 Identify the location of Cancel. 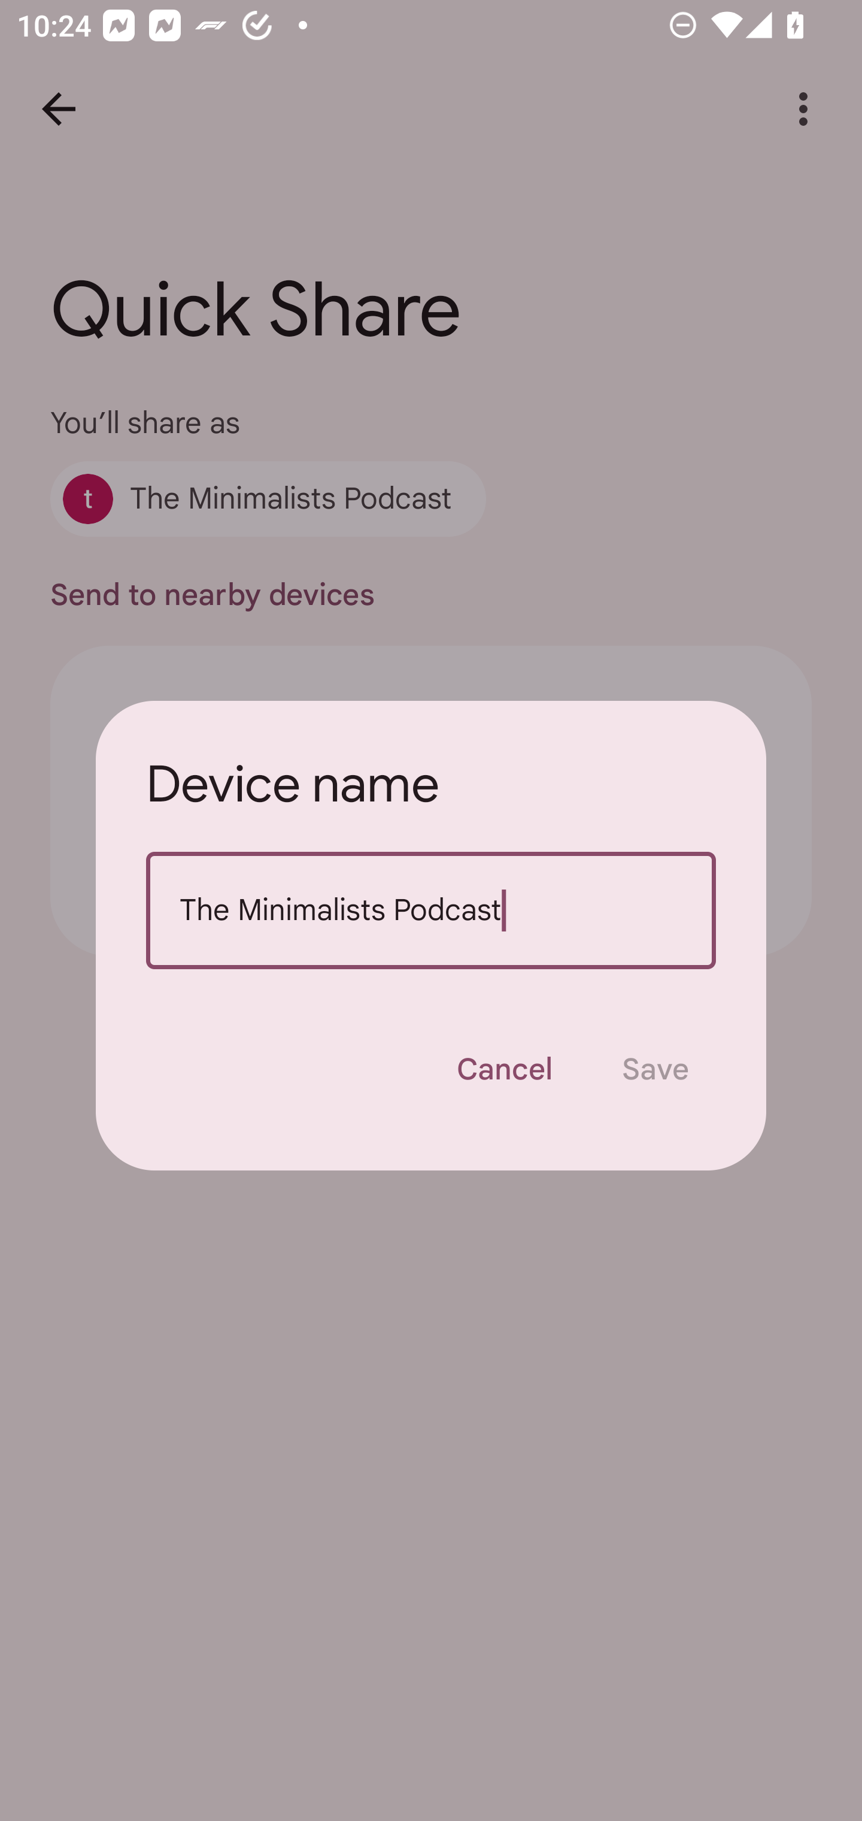
(504, 1070).